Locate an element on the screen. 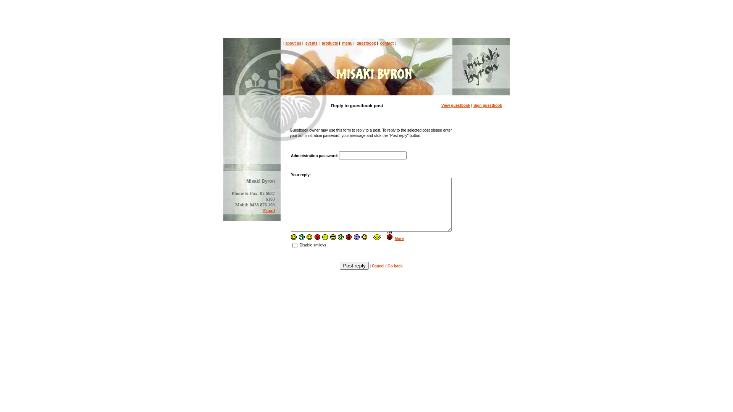 The image size is (733, 412). contact is located at coordinates (386, 43).